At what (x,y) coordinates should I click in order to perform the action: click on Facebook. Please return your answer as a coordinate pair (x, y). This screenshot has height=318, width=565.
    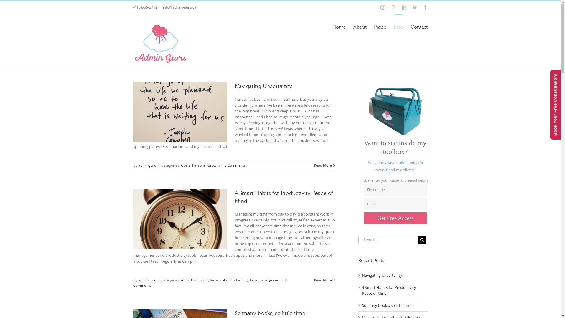
    Looking at the image, I should click on (425, 7).